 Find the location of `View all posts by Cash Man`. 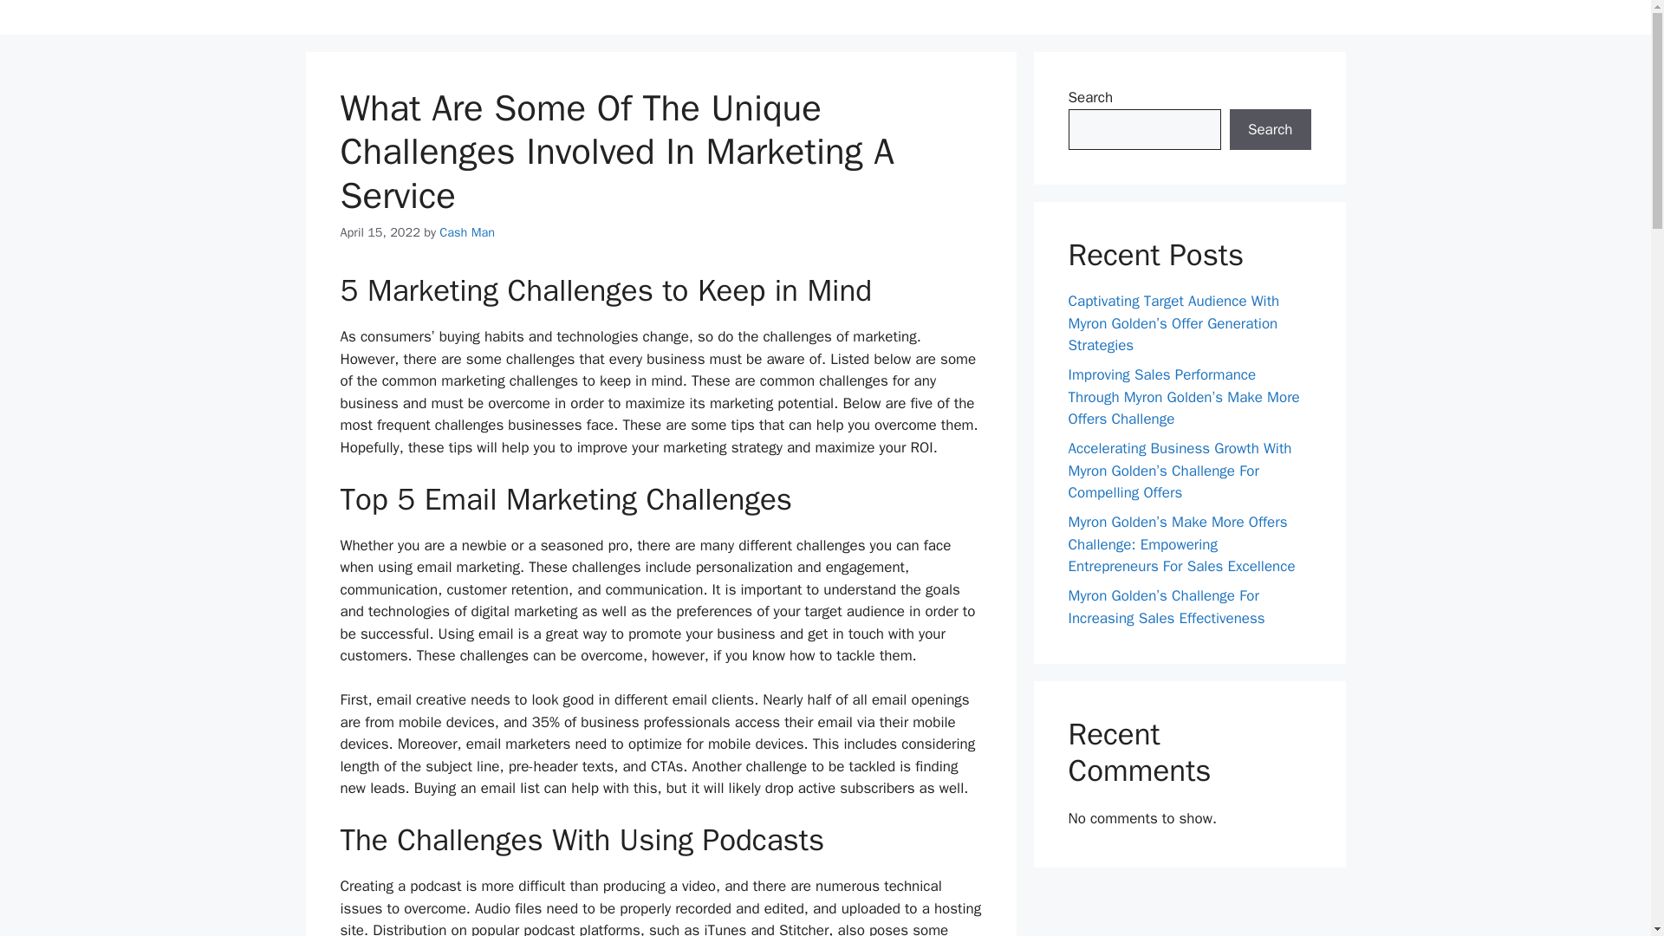

View all posts by Cash Man is located at coordinates (466, 232).